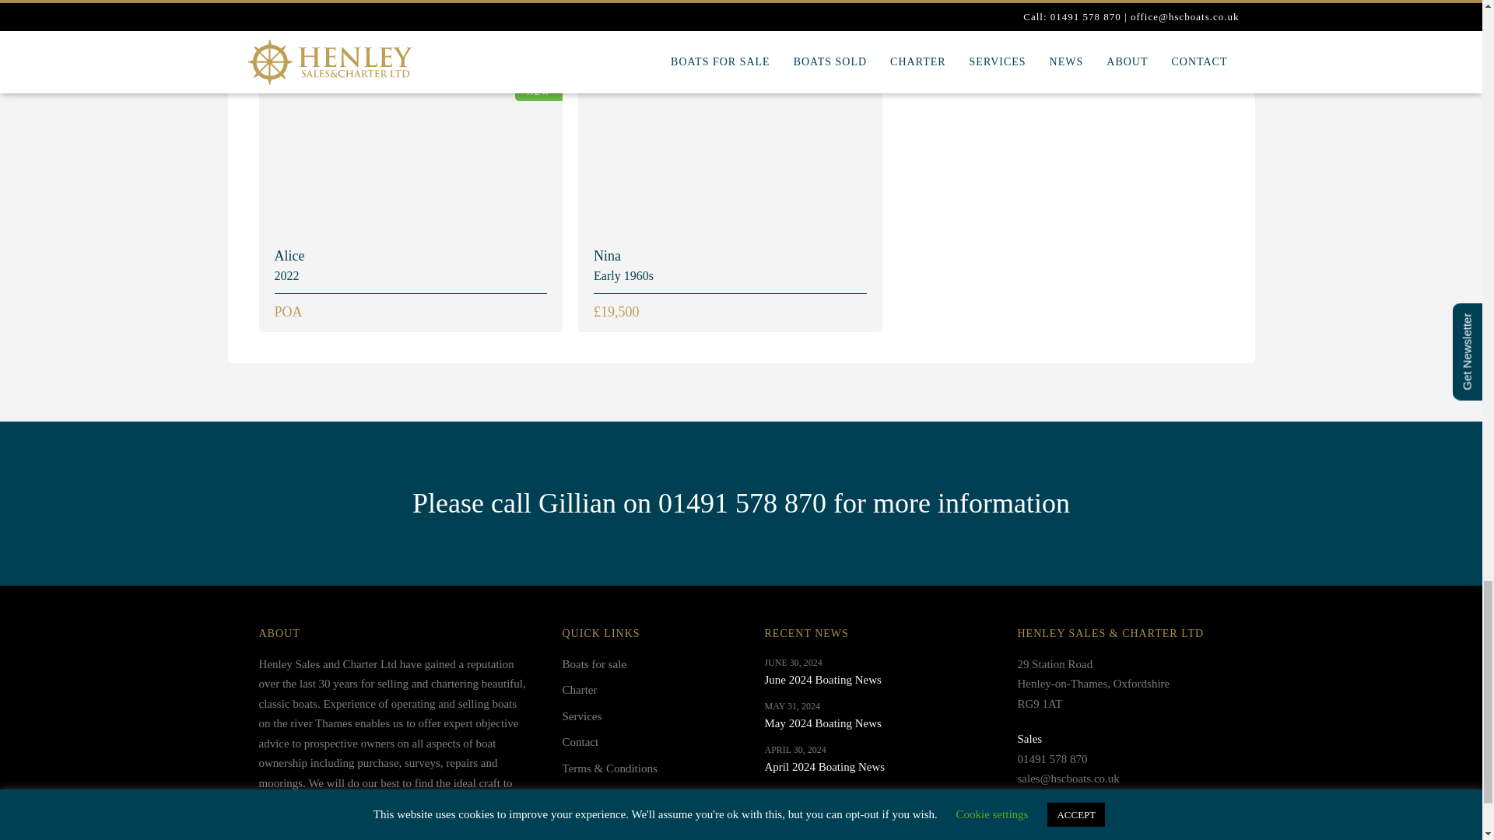  I want to click on Contact, so click(616, 745).